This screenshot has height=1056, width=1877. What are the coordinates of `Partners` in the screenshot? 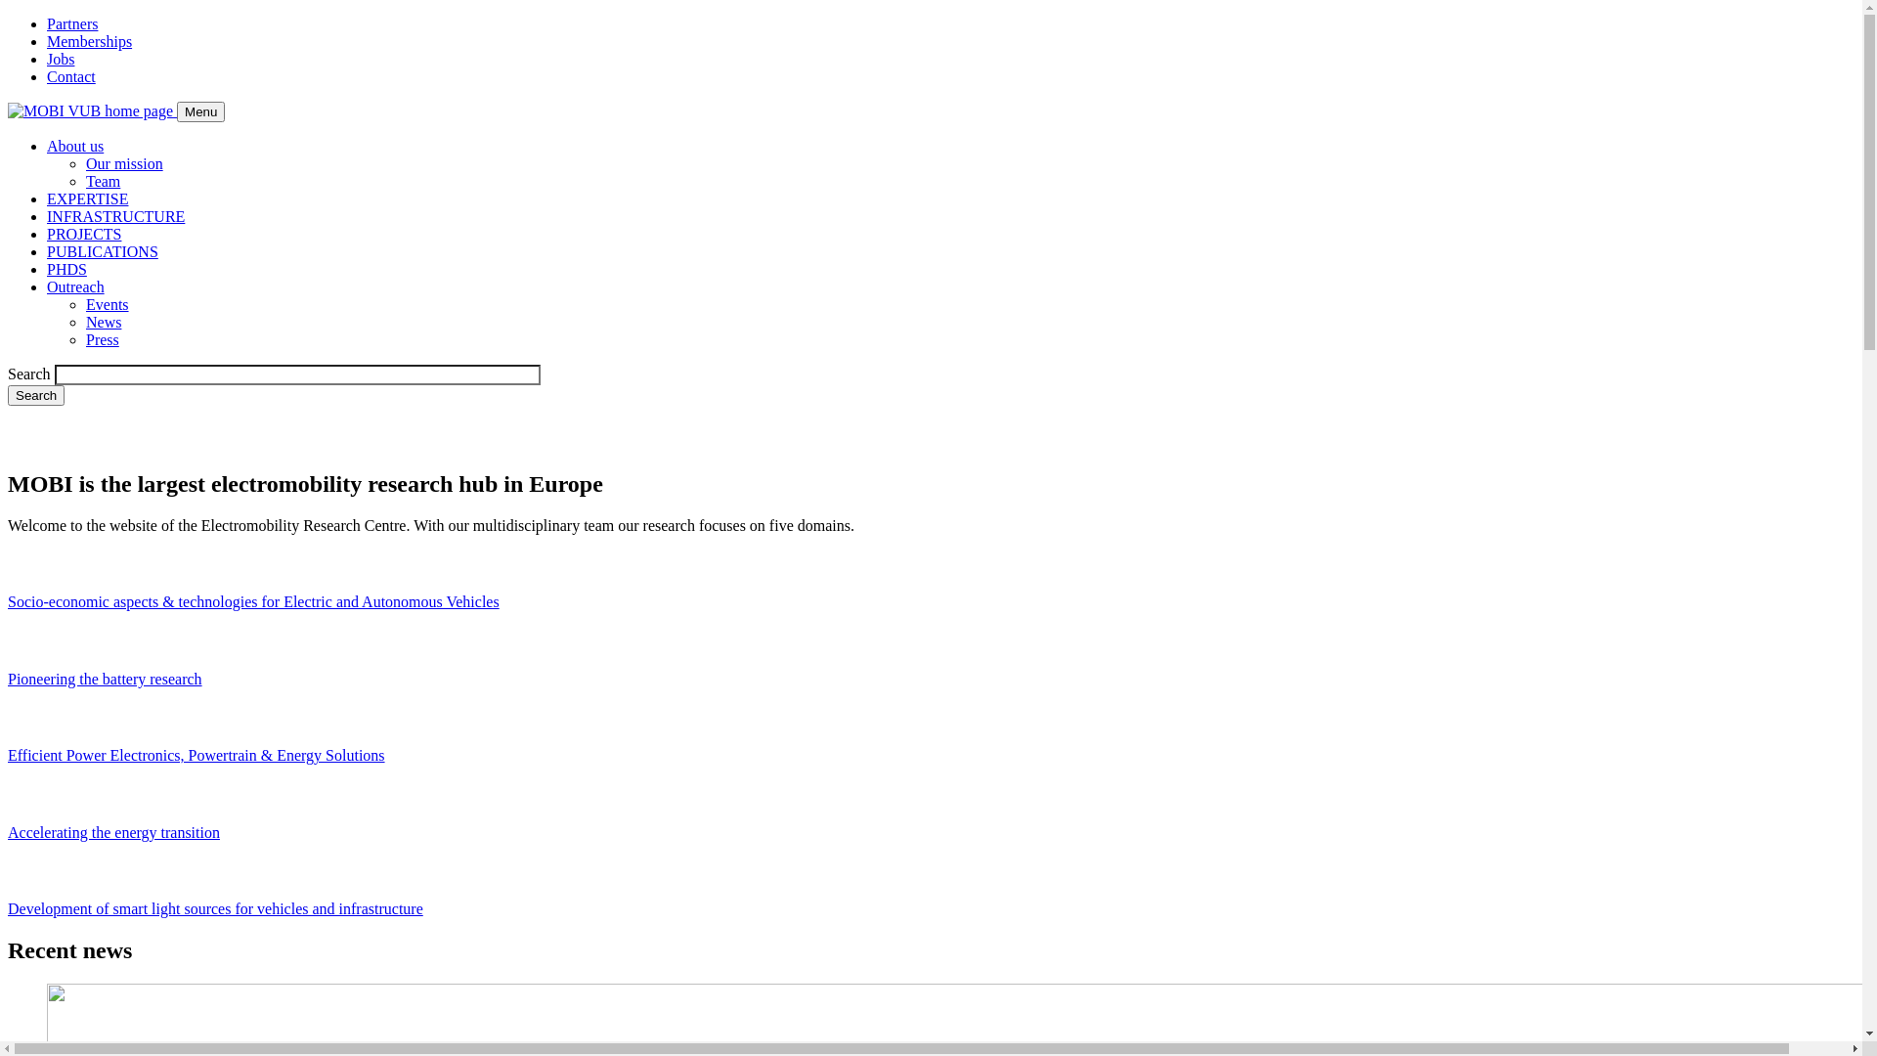 It's located at (72, 23).